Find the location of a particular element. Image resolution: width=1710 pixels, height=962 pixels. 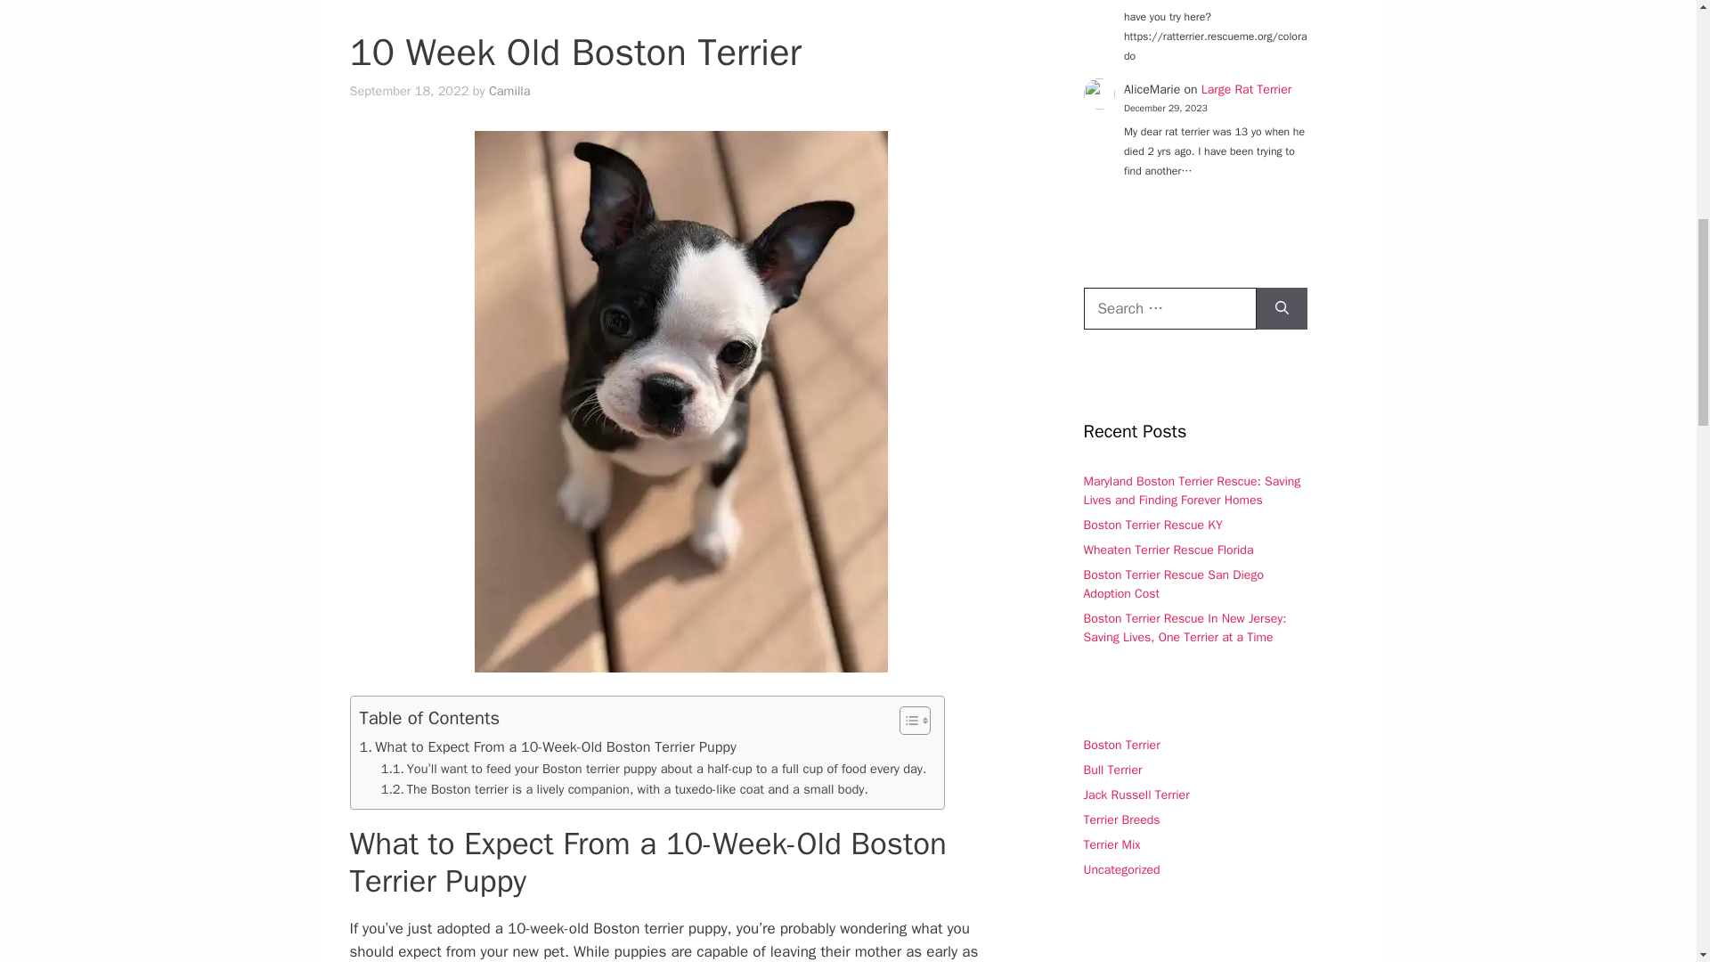

Camilla is located at coordinates (509, 91).